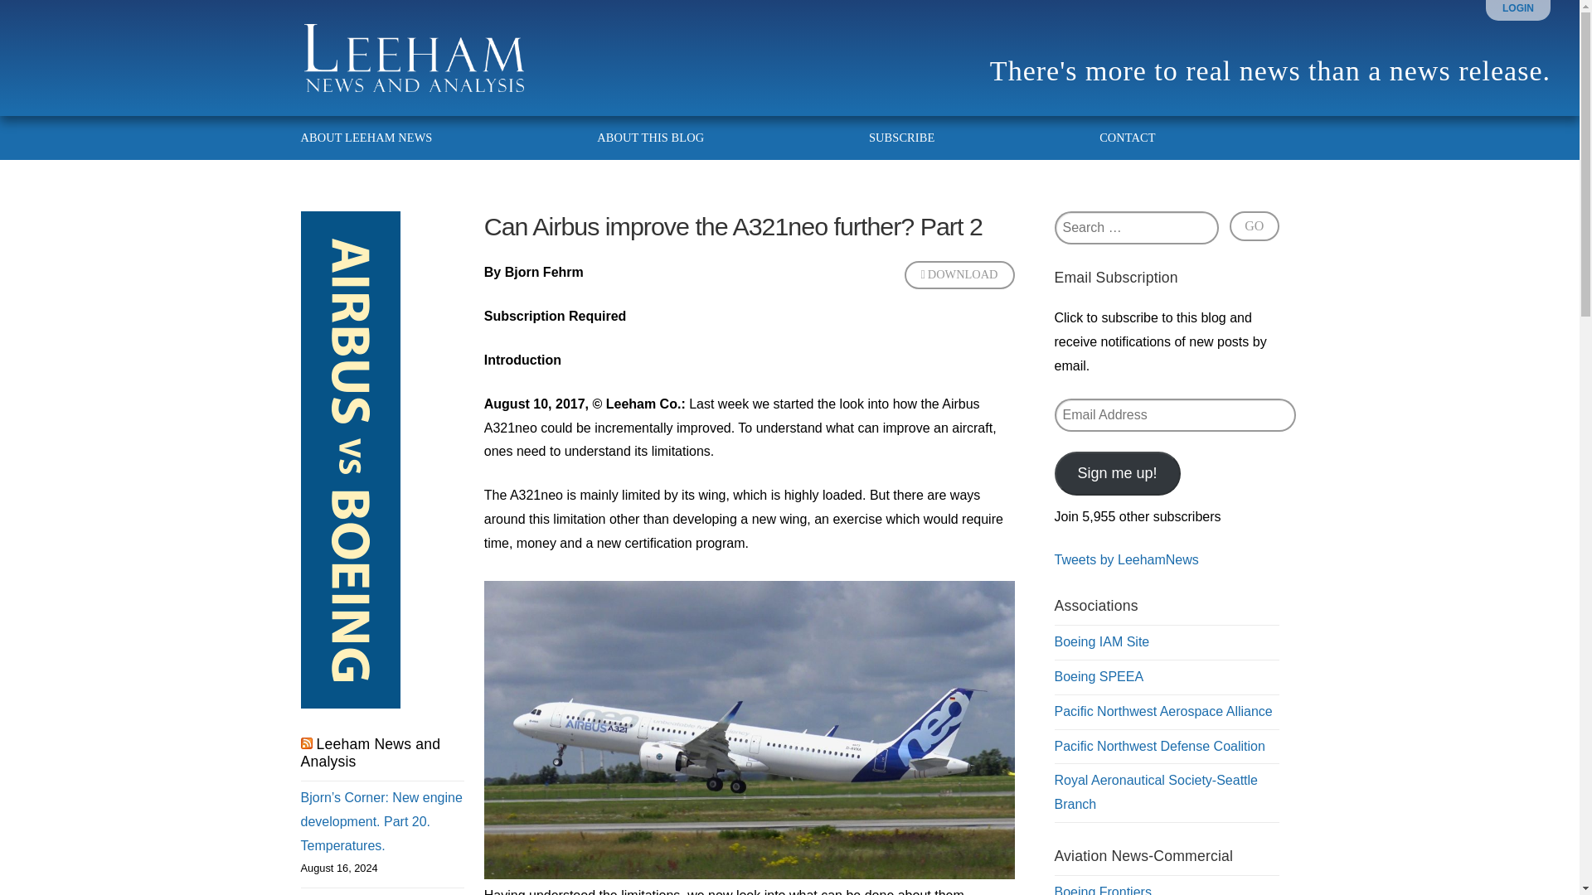 The image size is (1592, 895). What do you see at coordinates (1118, 472) in the screenshot?
I see `Sign me up!` at bounding box center [1118, 472].